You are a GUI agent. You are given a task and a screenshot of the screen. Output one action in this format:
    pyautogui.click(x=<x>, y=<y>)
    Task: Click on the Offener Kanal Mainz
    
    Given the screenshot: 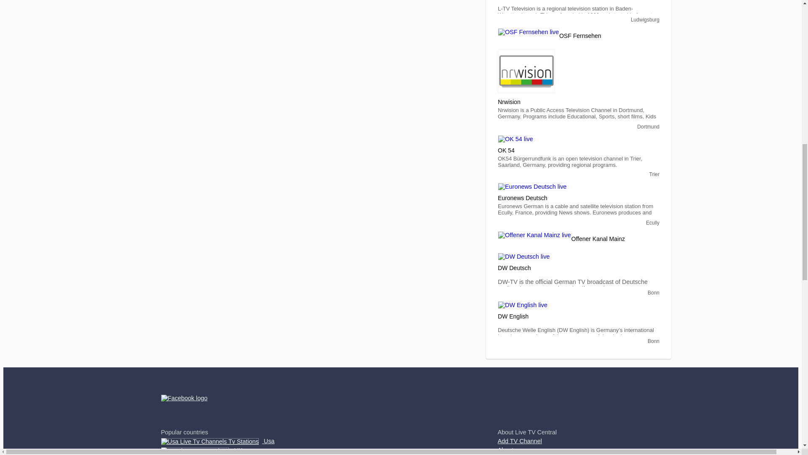 What is the action you would take?
    pyautogui.click(x=534, y=234)
    